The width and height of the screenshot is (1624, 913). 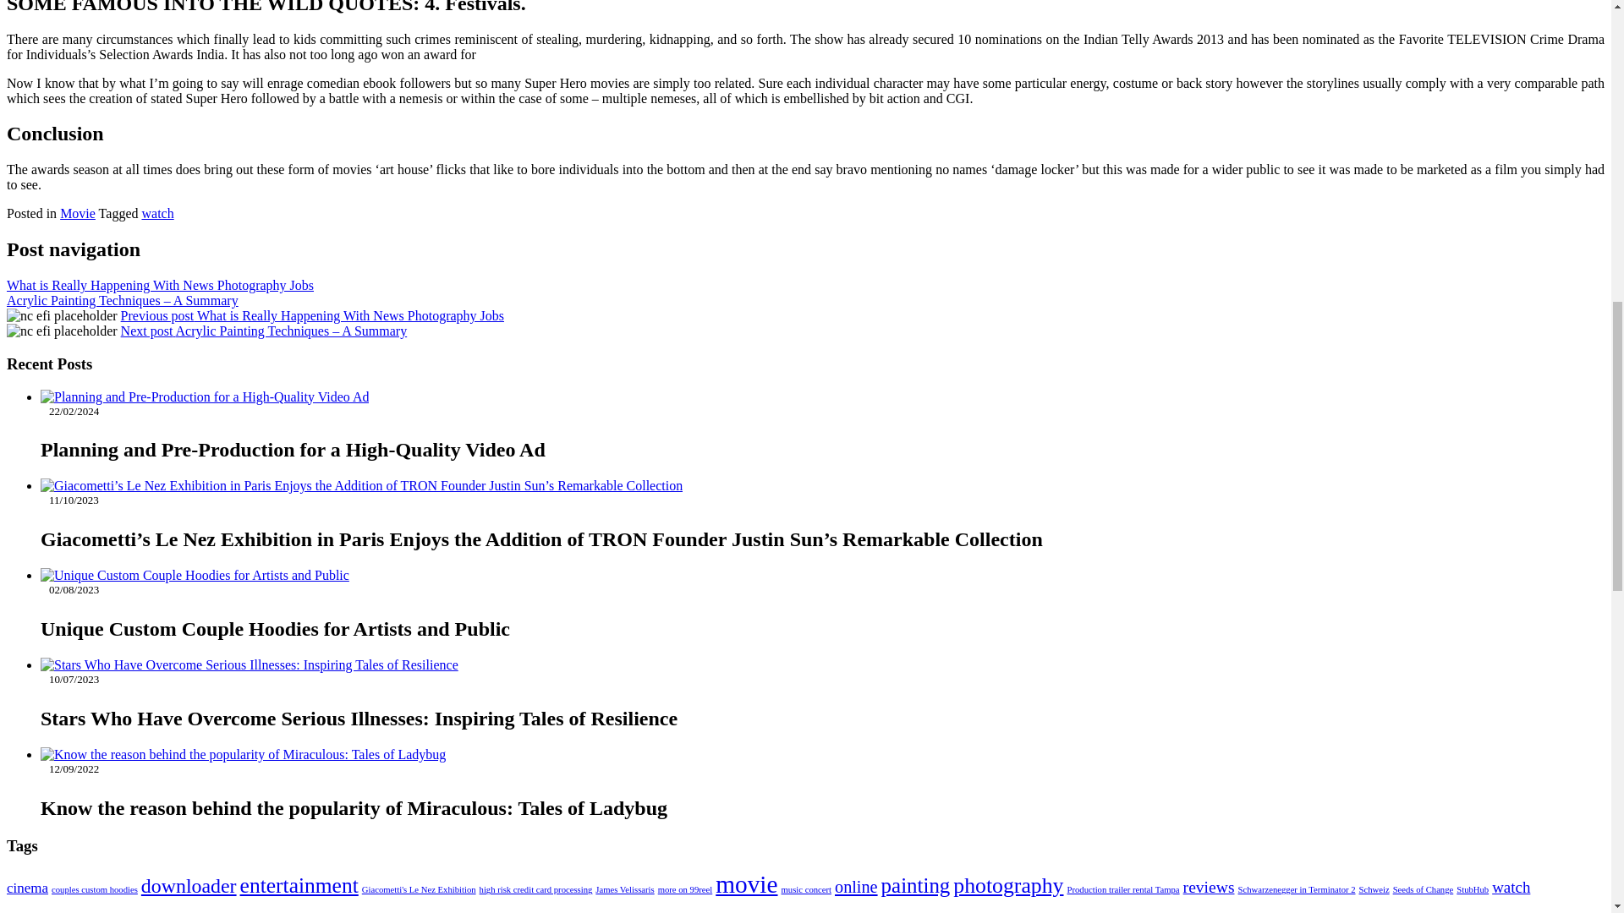 What do you see at coordinates (61, 331) in the screenshot?
I see `Acrylic Painting Techniques - A Summary 6` at bounding box center [61, 331].